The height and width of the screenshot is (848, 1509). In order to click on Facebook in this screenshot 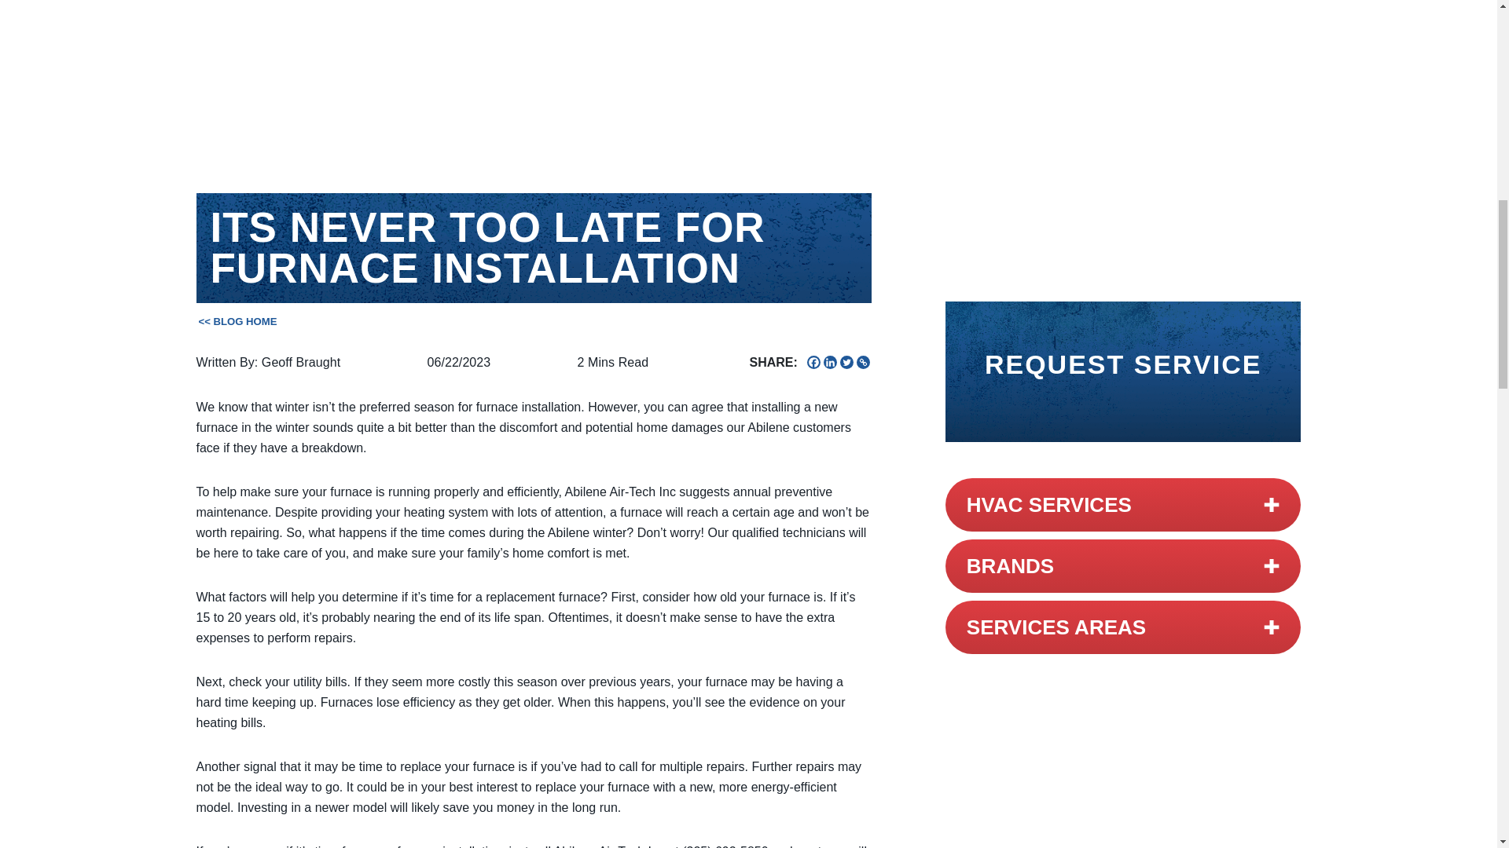, I will do `click(814, 361)`.